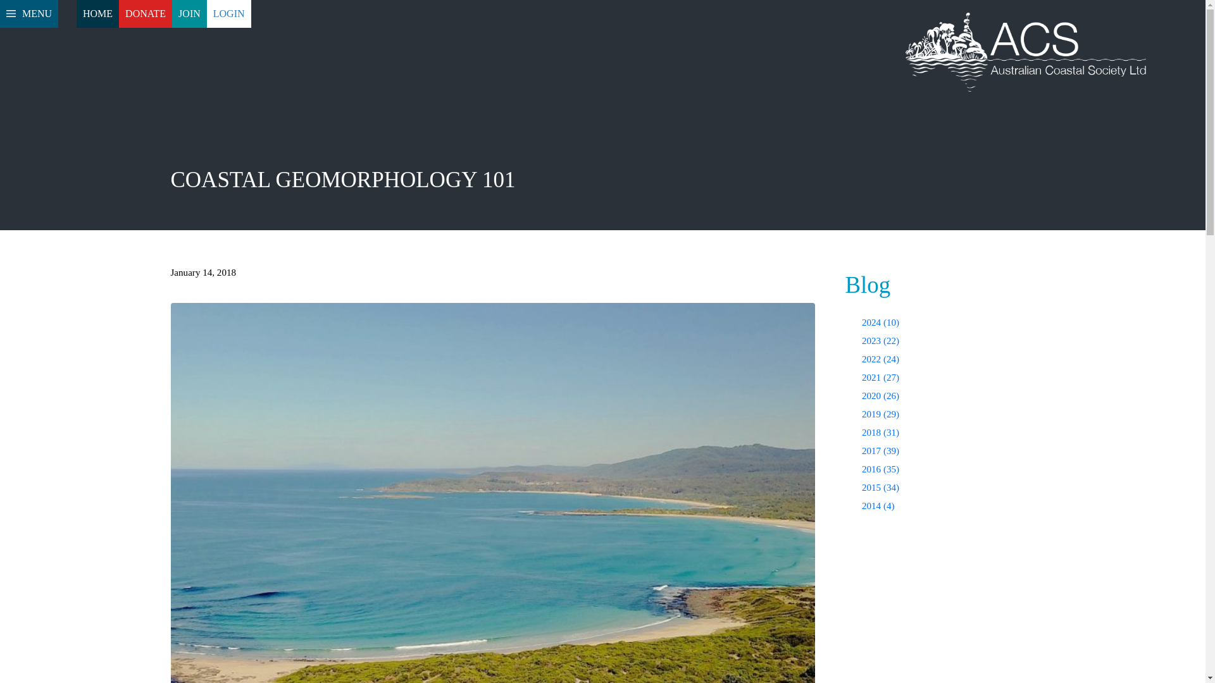  Describe the element at coordinates (189, 14) in the screenshot. I see `JOIN` at that location.